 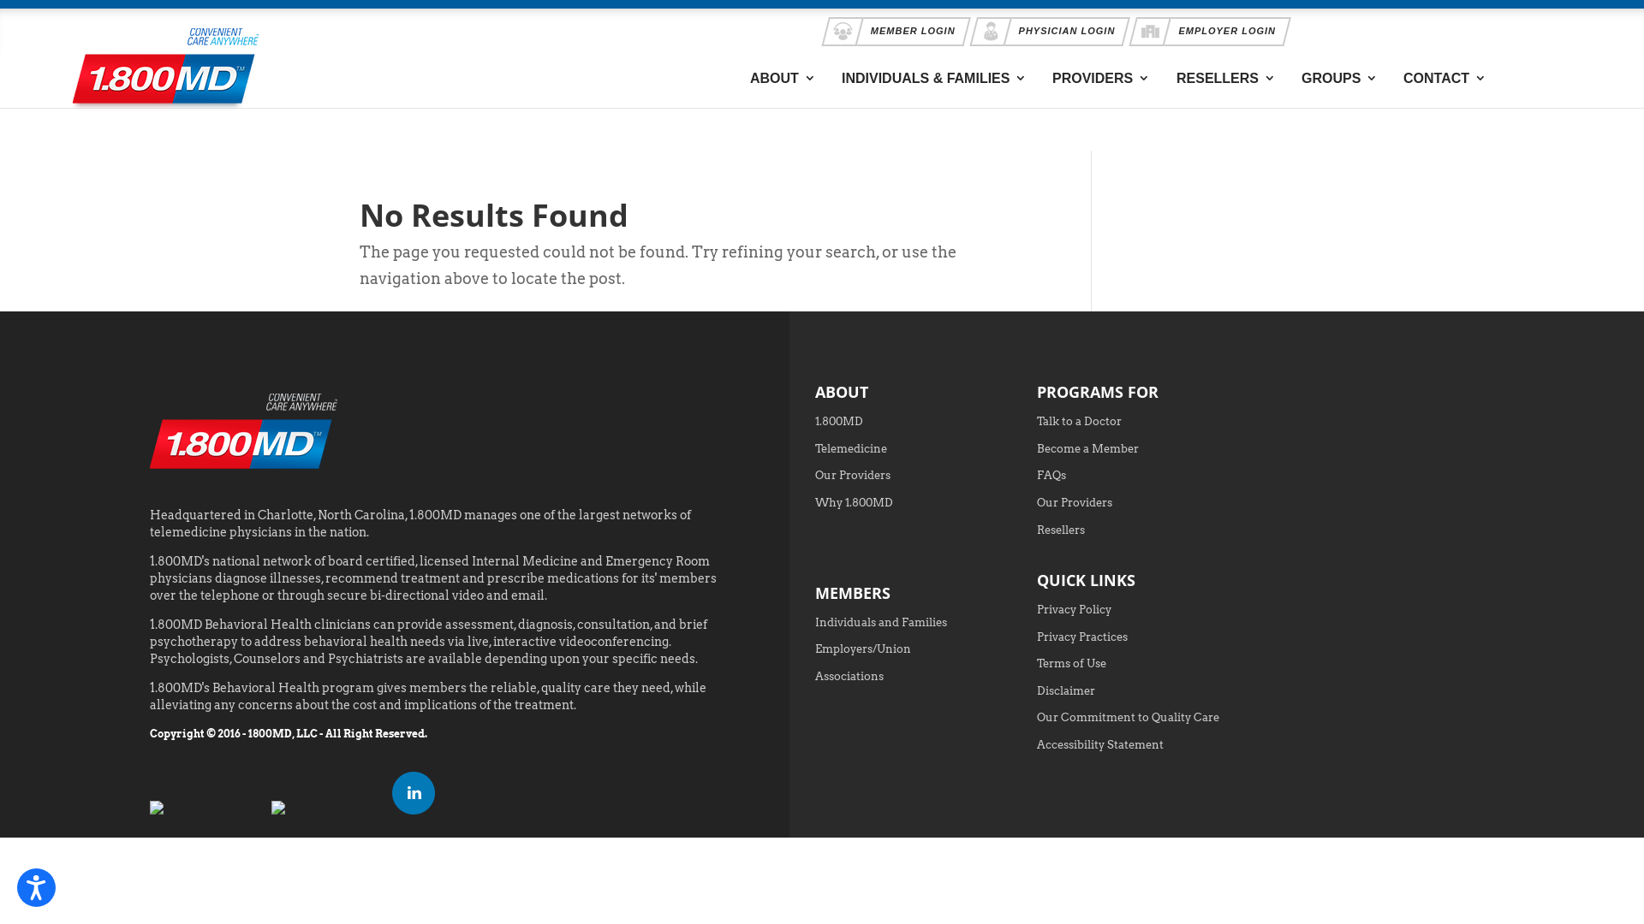 What do you see at coordinates (839, 421) in the screenshot?
I see `1.800MD` at bounding box center [839, 421].